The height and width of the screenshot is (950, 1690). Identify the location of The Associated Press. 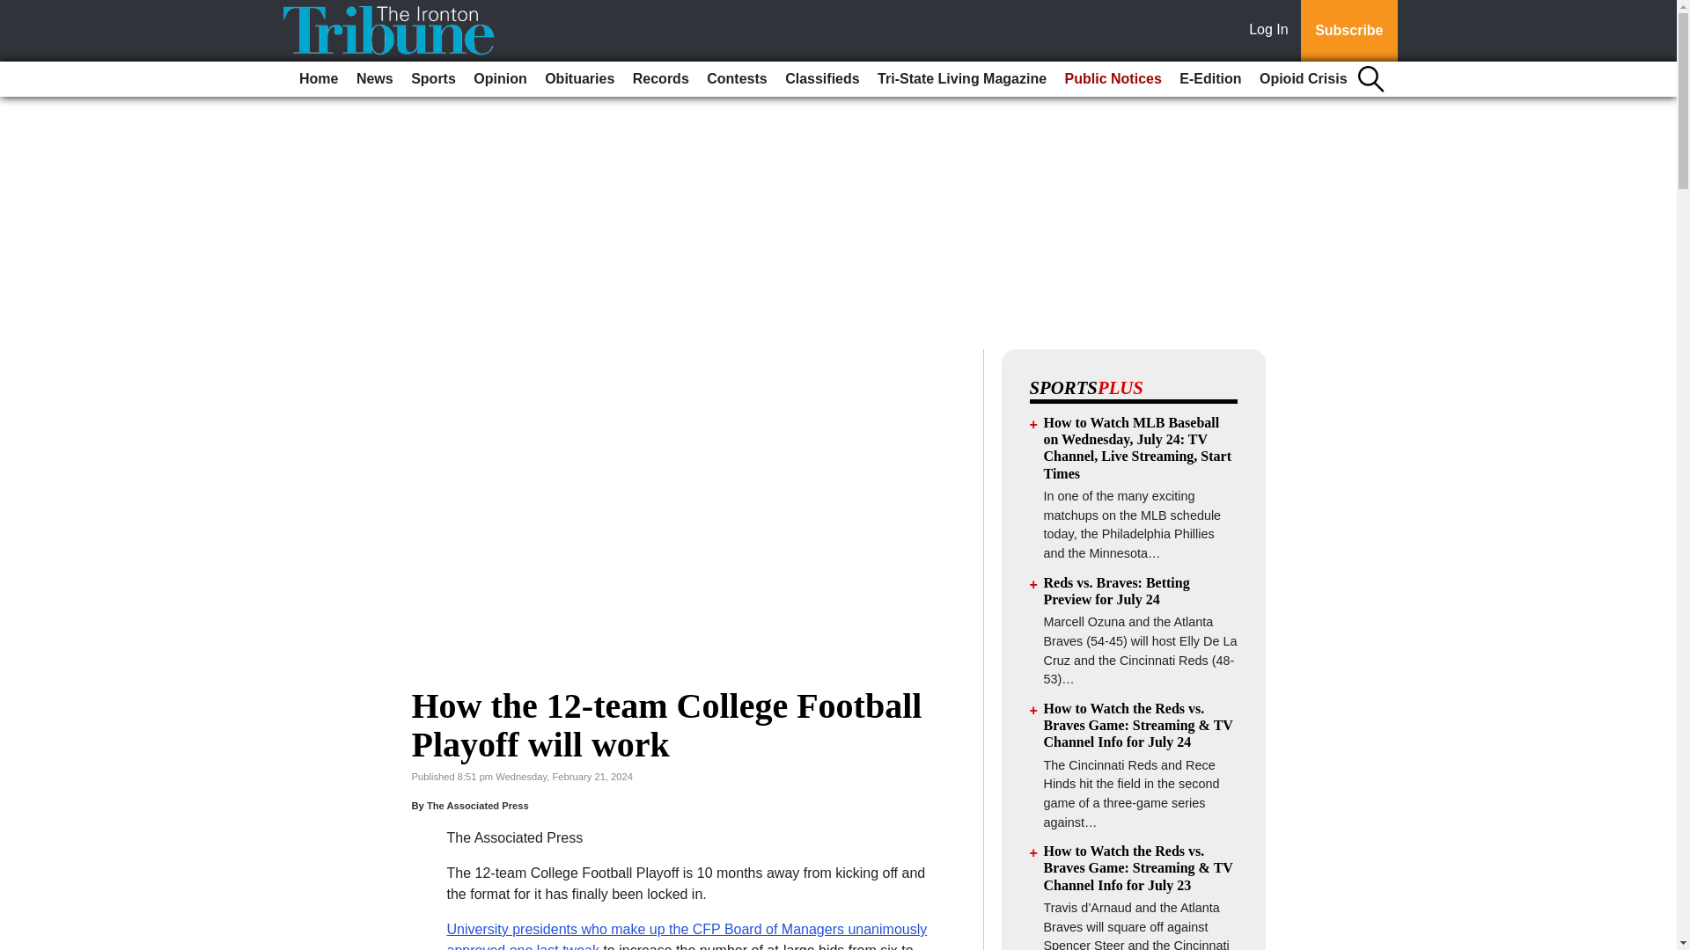
(477, 806).